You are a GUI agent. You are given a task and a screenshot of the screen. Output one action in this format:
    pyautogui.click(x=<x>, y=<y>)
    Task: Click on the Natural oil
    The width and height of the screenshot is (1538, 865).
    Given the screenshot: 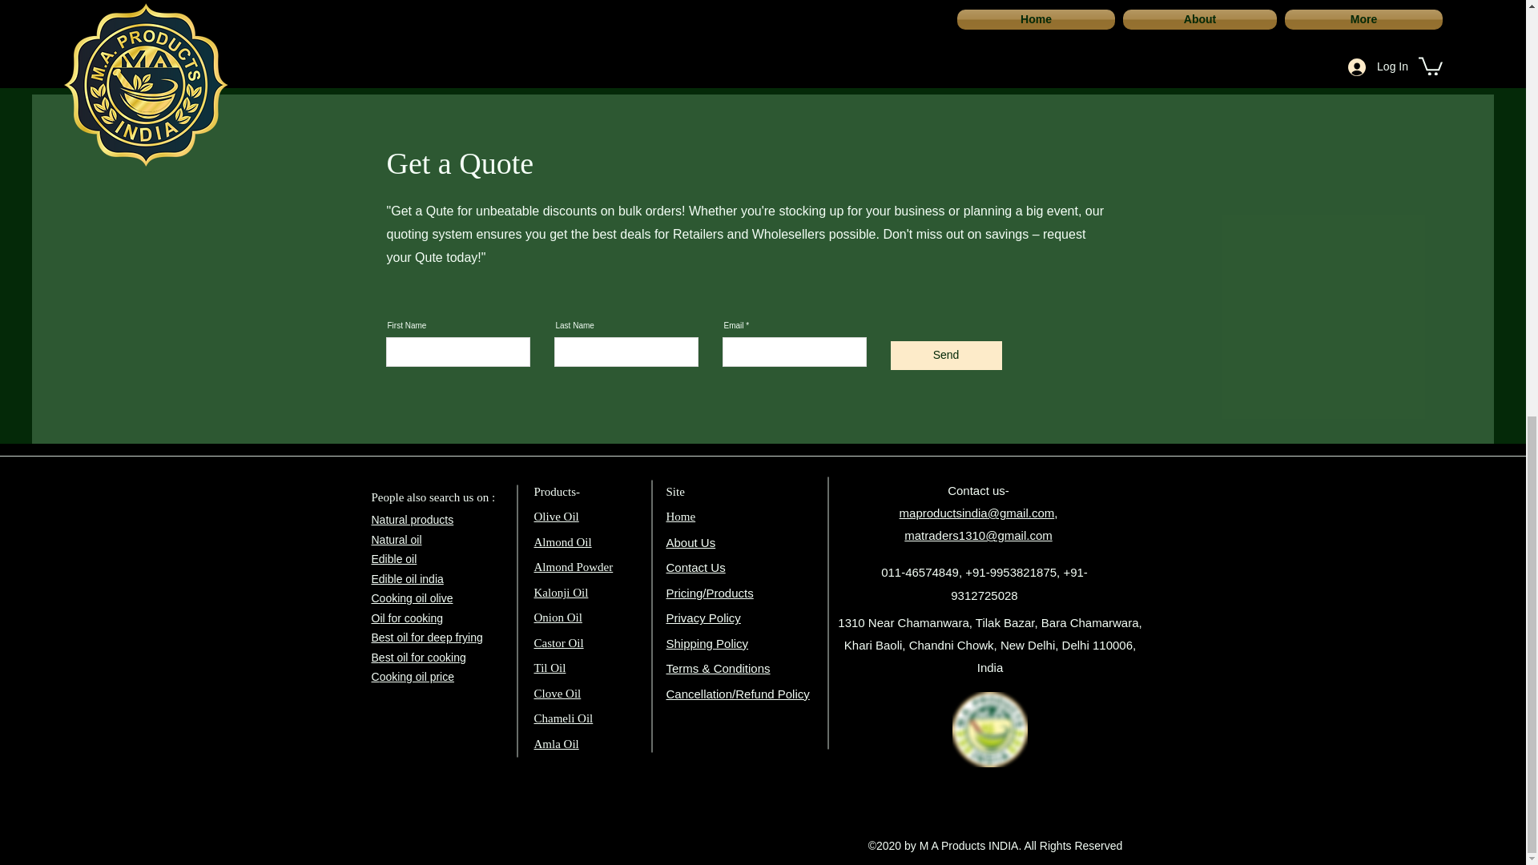 What is the action you would take?
    pyautogui.click(x=397, y=540)
    